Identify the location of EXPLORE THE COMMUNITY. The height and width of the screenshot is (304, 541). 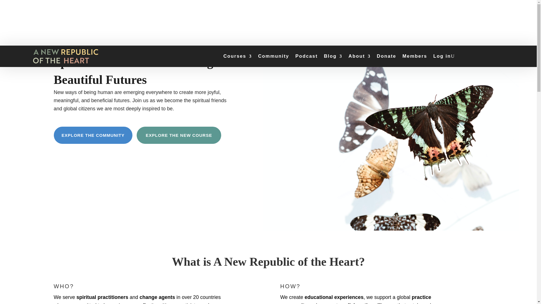
(93, 135).